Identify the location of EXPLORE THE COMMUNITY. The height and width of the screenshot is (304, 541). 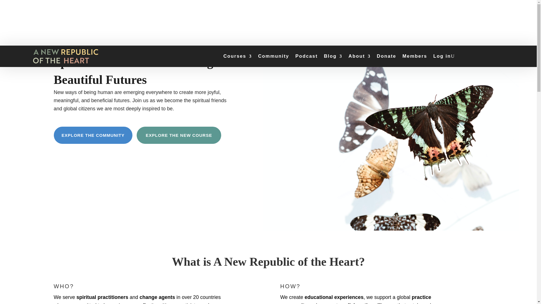
(93, 135).